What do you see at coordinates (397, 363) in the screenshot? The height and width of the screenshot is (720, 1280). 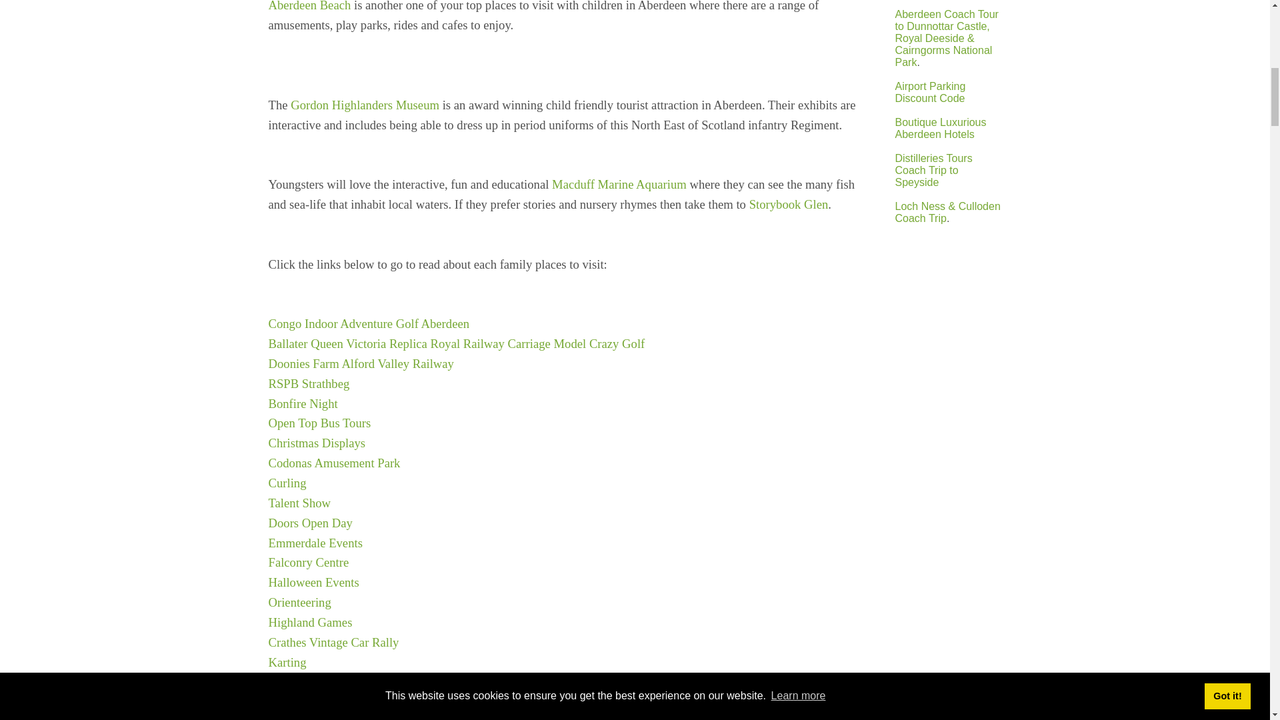 I see `Alford Valley Railway` at bounding box center [397, 363].